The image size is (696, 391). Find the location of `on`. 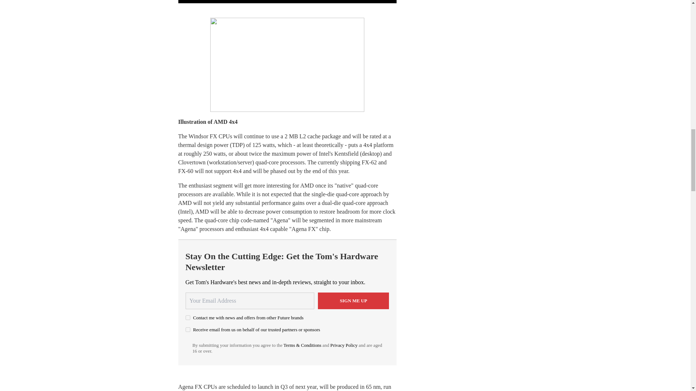

on is located at coordinates (188, 329).